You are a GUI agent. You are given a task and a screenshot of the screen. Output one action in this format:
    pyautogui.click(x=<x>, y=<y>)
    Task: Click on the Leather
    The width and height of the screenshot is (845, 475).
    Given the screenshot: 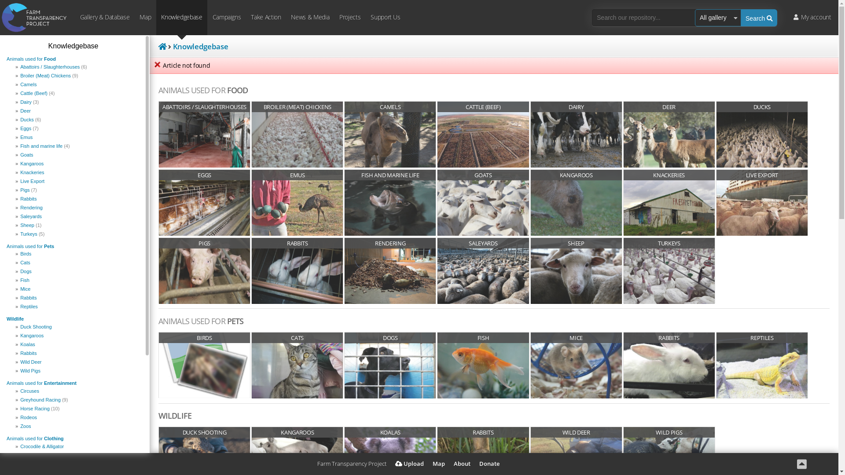 What is the action you would take?
    pyautogui.click(x=78, y=464)
    